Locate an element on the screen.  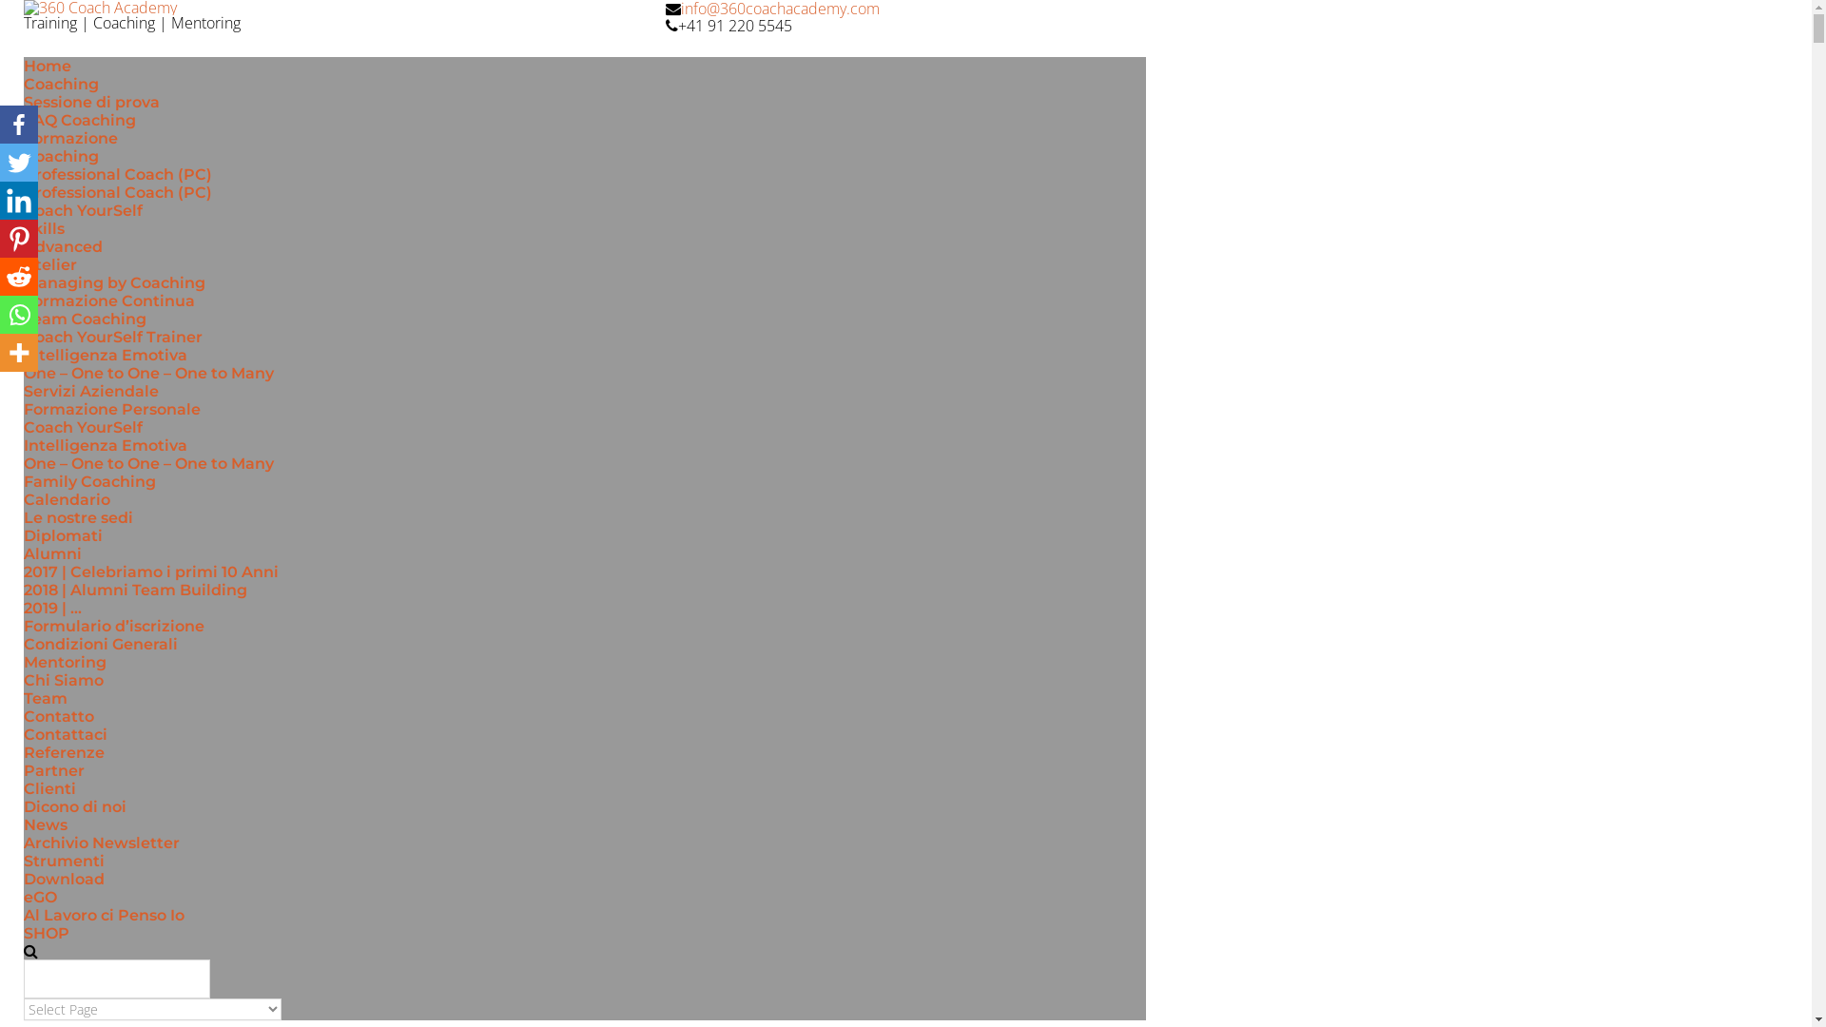
Le nostre sedi is located at coordinates (78, 517).